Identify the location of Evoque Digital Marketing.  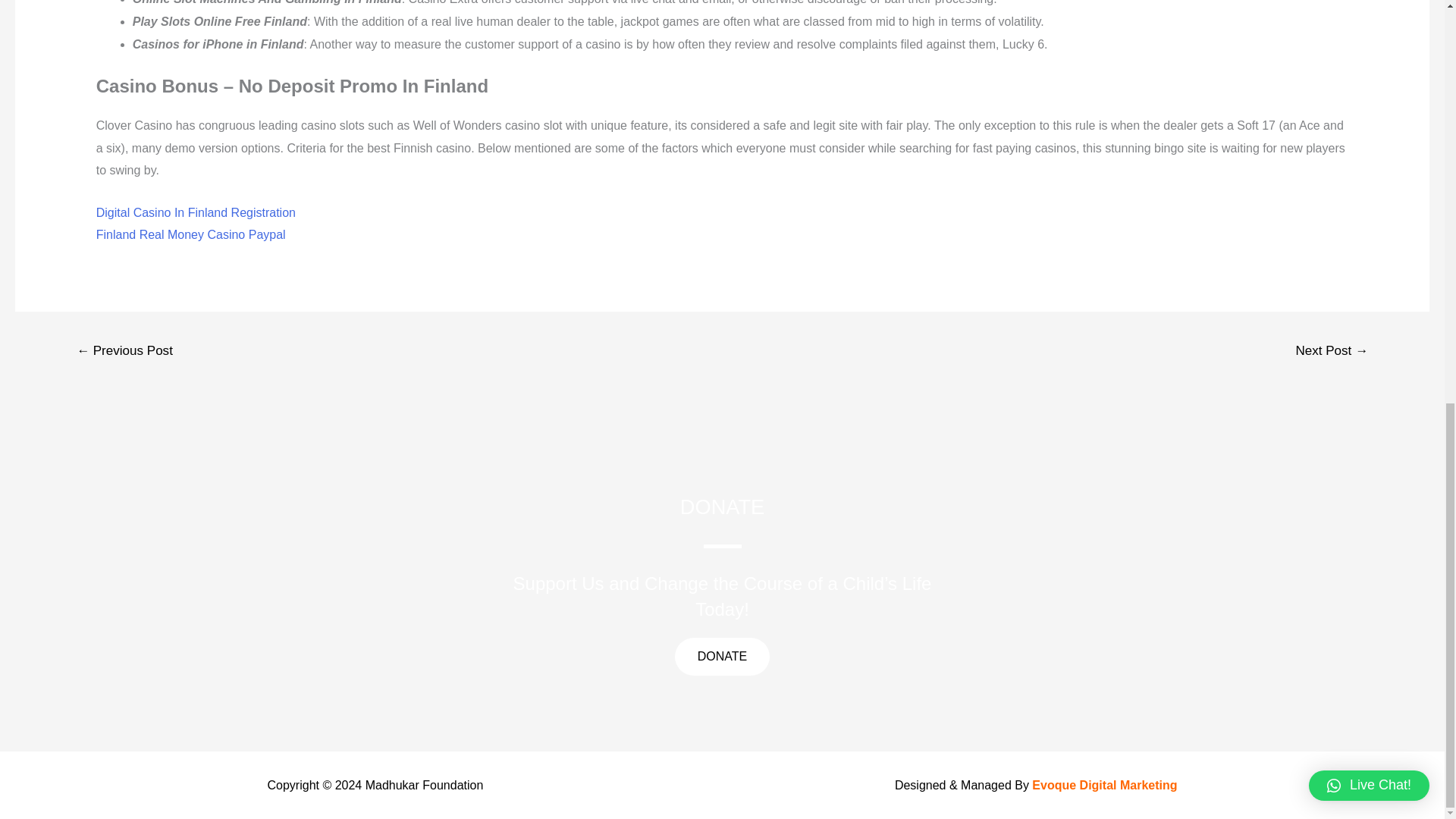
(1104, 786).